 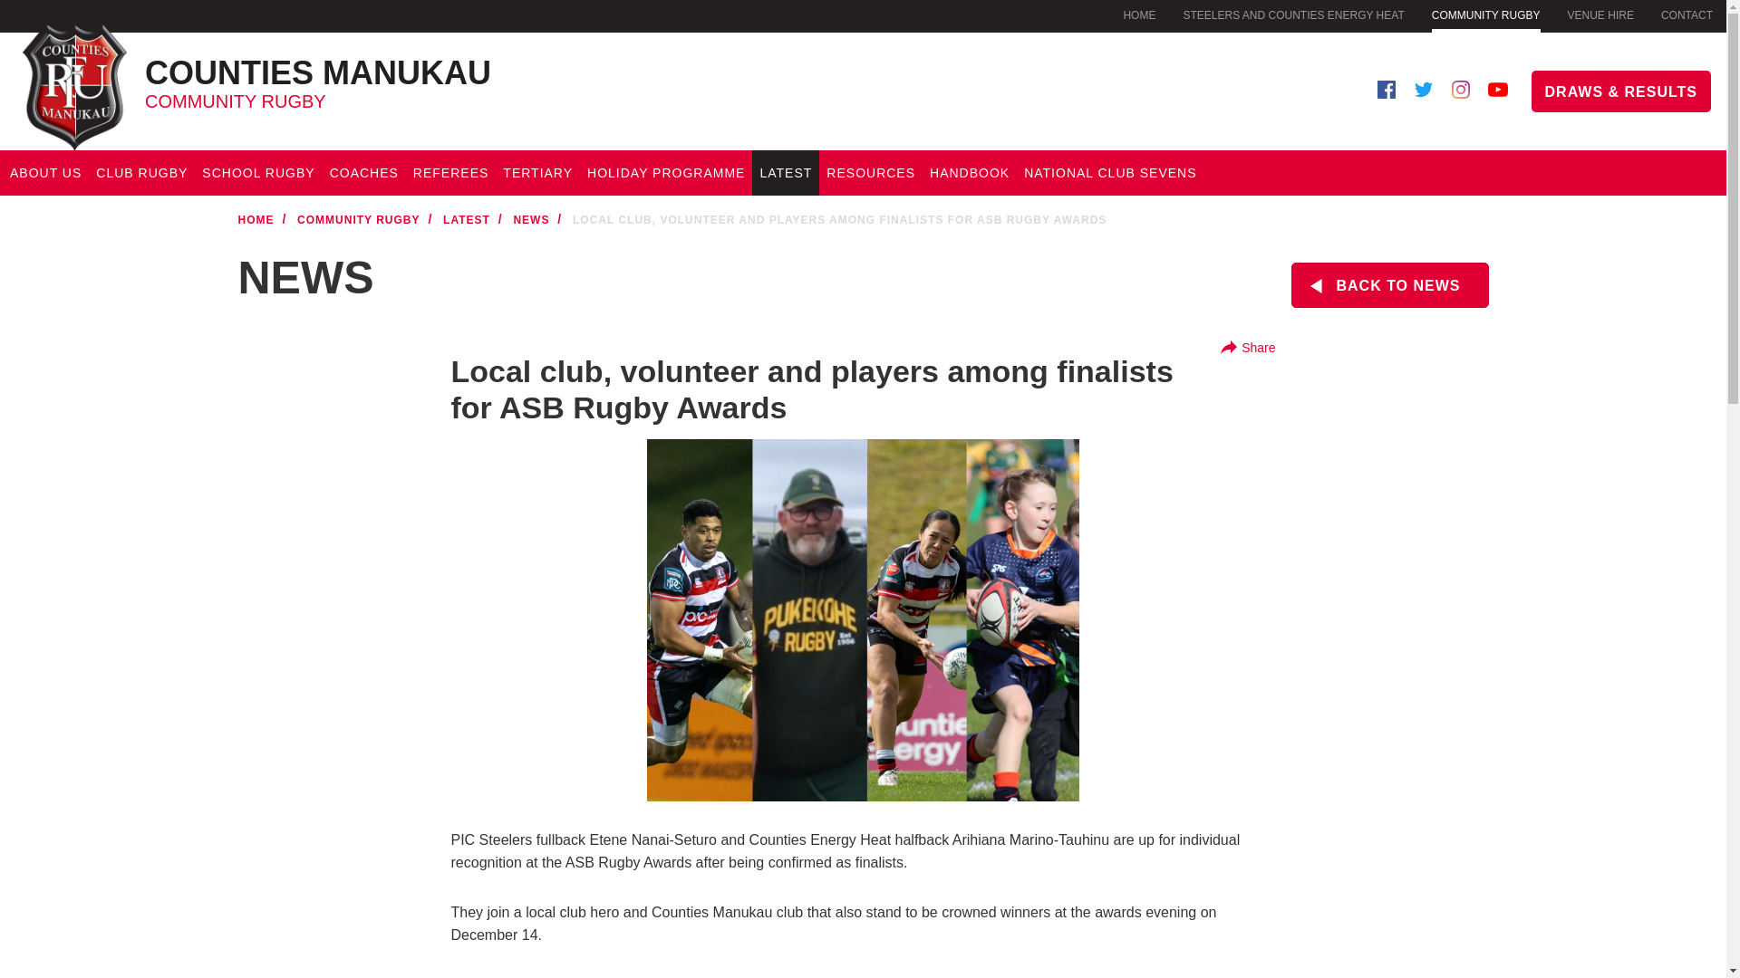 I want to click on CONTACT, so click(x=1293, y=14).